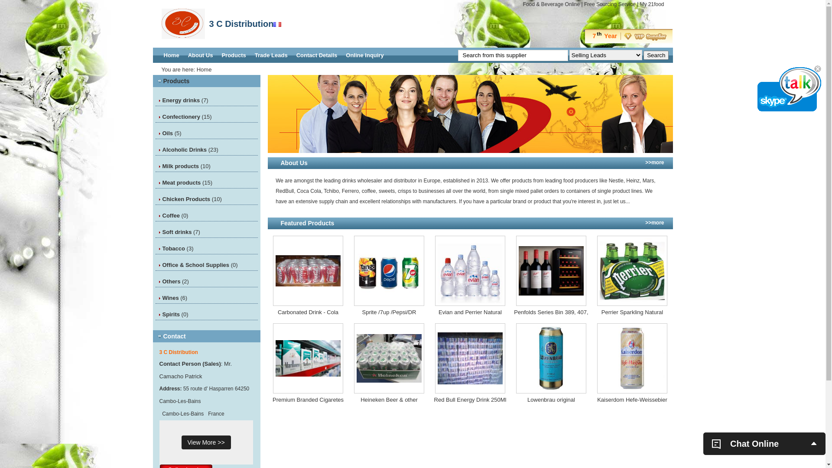  What do you see at coordinates (175, 298) in the screenshot?
I see `Wines (6)` at bounding box center [175, 298].